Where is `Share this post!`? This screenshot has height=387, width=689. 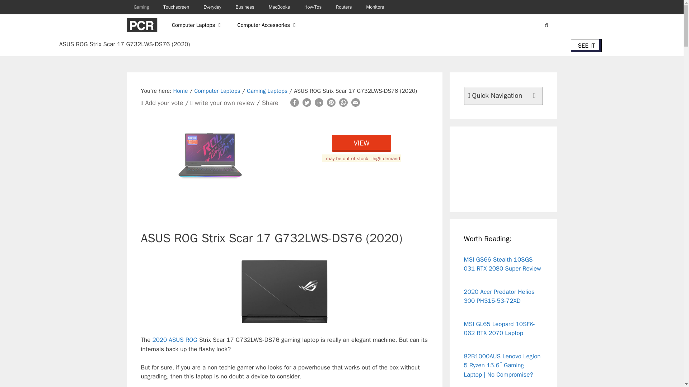 Share this post! is located at coordinates (343, 104).